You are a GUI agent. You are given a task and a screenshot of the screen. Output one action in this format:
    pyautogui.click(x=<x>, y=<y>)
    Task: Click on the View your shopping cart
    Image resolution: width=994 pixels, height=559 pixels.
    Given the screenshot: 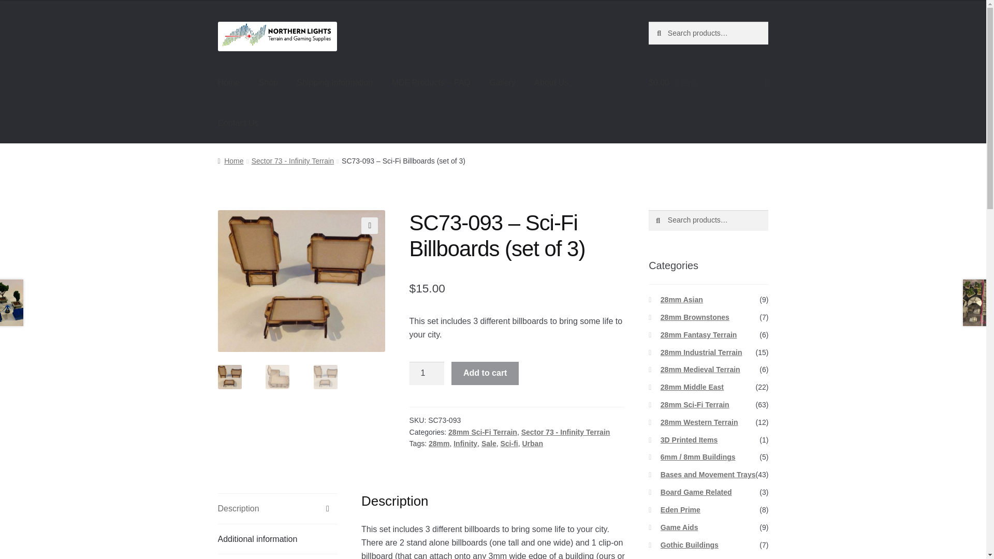 What is the action you would take?
    pyautogui.click(x=708, y=82)
    